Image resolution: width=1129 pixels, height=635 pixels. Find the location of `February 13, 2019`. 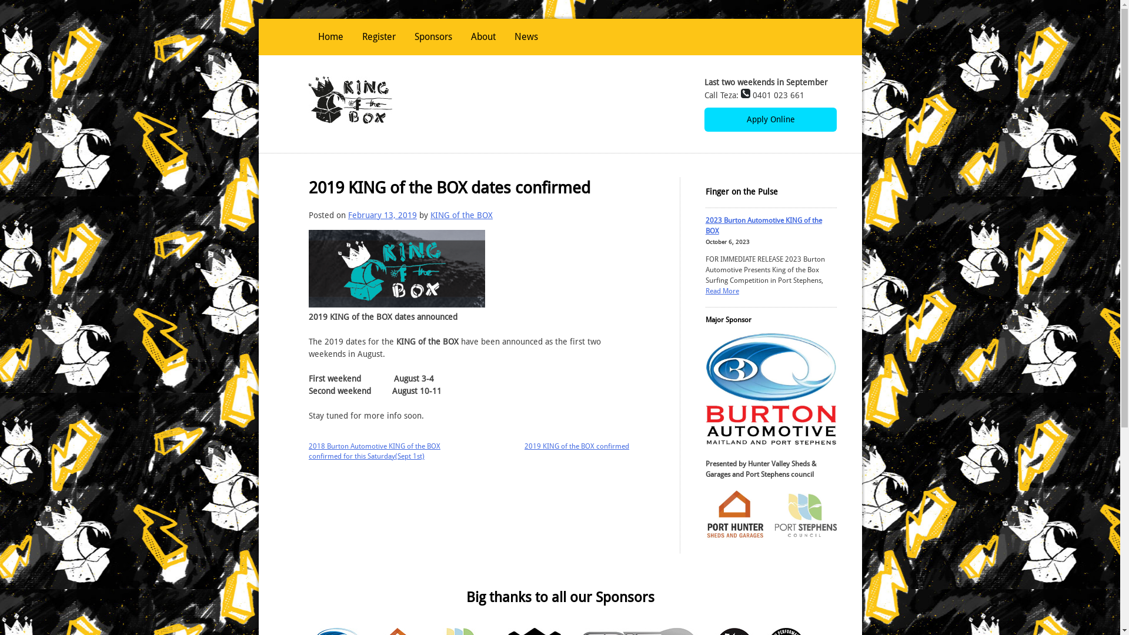

February 13, 2019 is located at coordinates (382, 215).